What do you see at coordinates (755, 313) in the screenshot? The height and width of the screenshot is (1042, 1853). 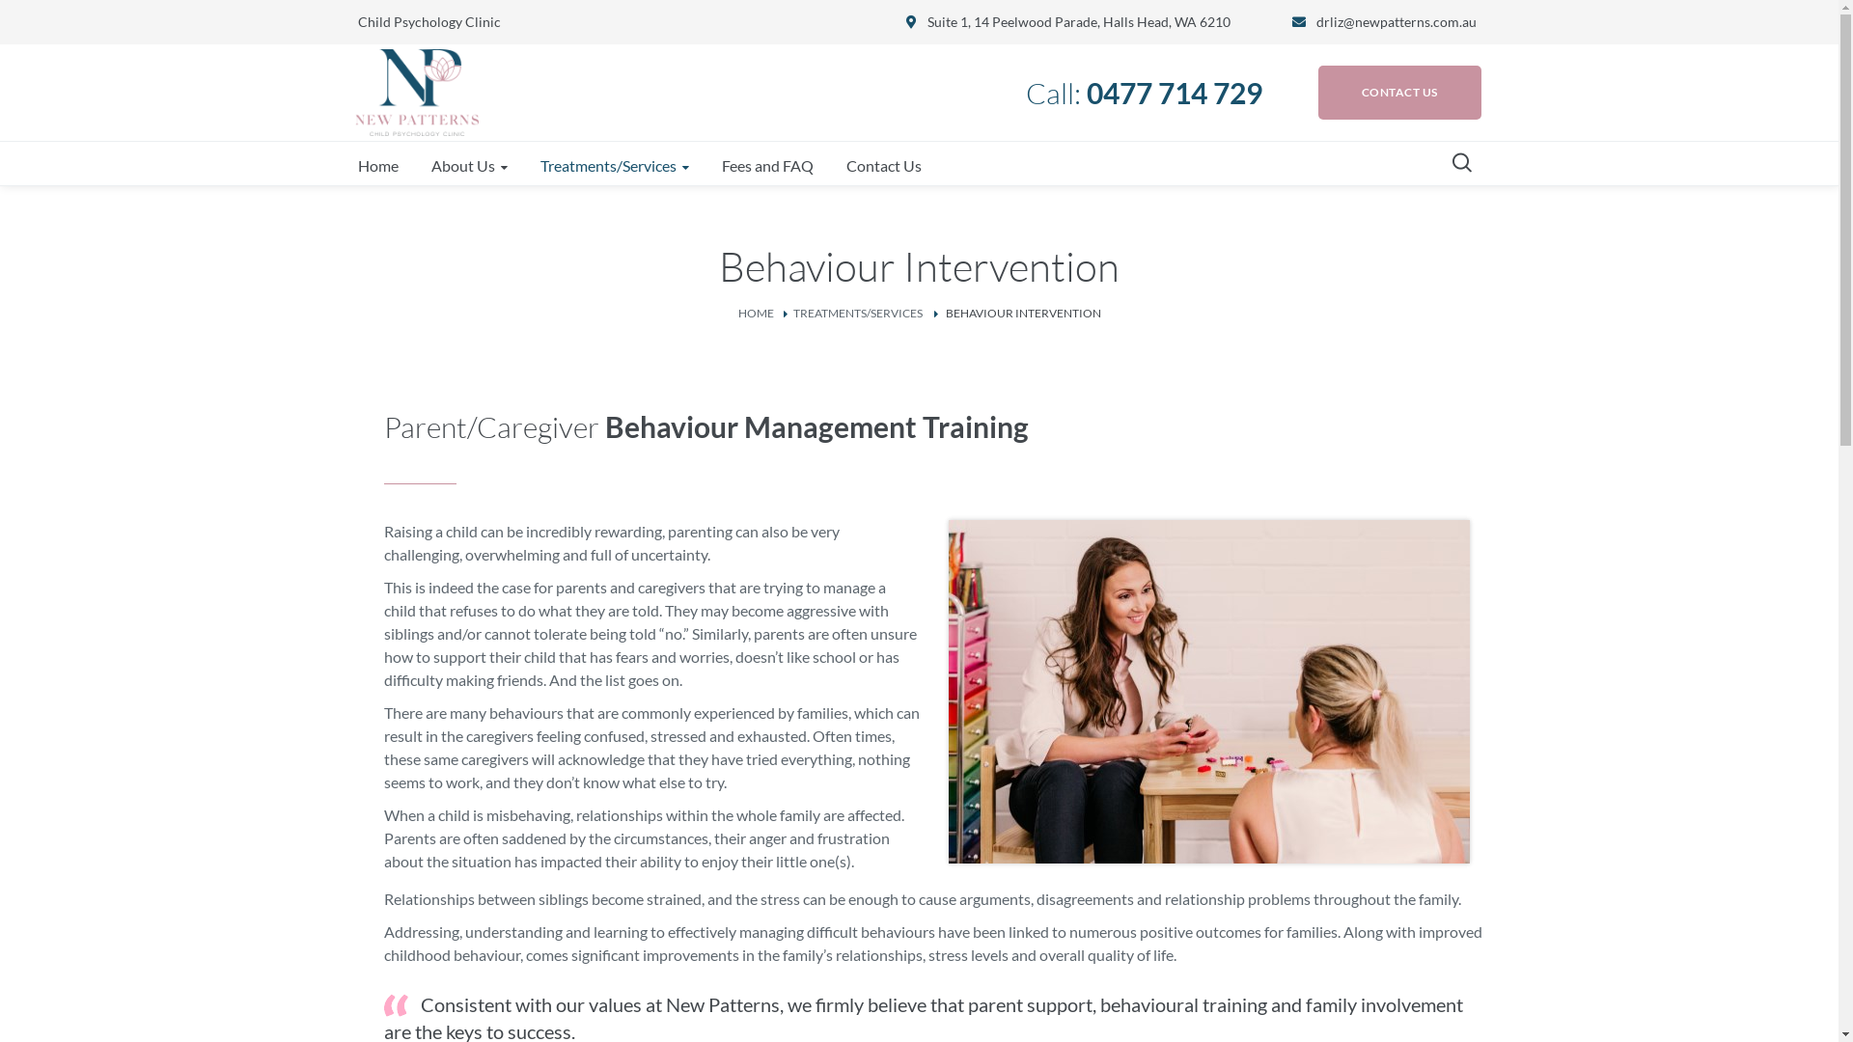 I see `HOME` at bounding box center [755, 313].